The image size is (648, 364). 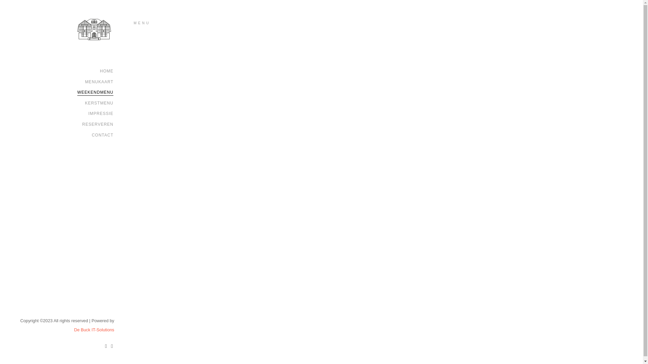 What do you see at coordinates (98, 124) in the screenshot?
I see `RESERVEREN` at bounding box center [98, 124].